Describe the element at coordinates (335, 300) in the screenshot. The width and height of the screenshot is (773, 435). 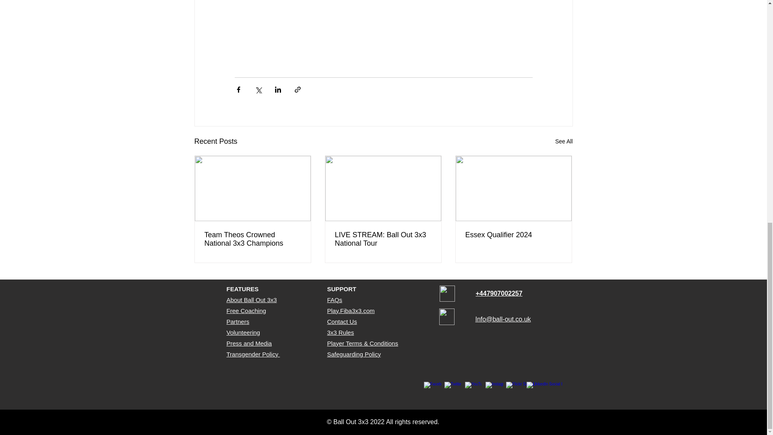
I see `FAQs` at that location.